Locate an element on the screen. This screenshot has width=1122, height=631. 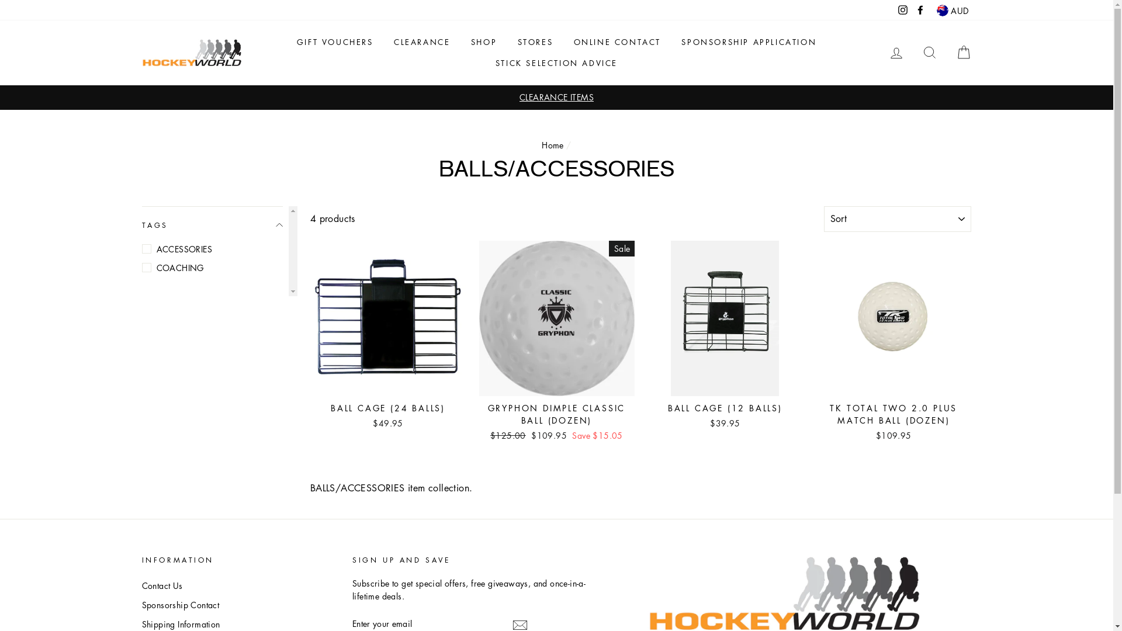
Contact Us is located at coordinates (162, 585).